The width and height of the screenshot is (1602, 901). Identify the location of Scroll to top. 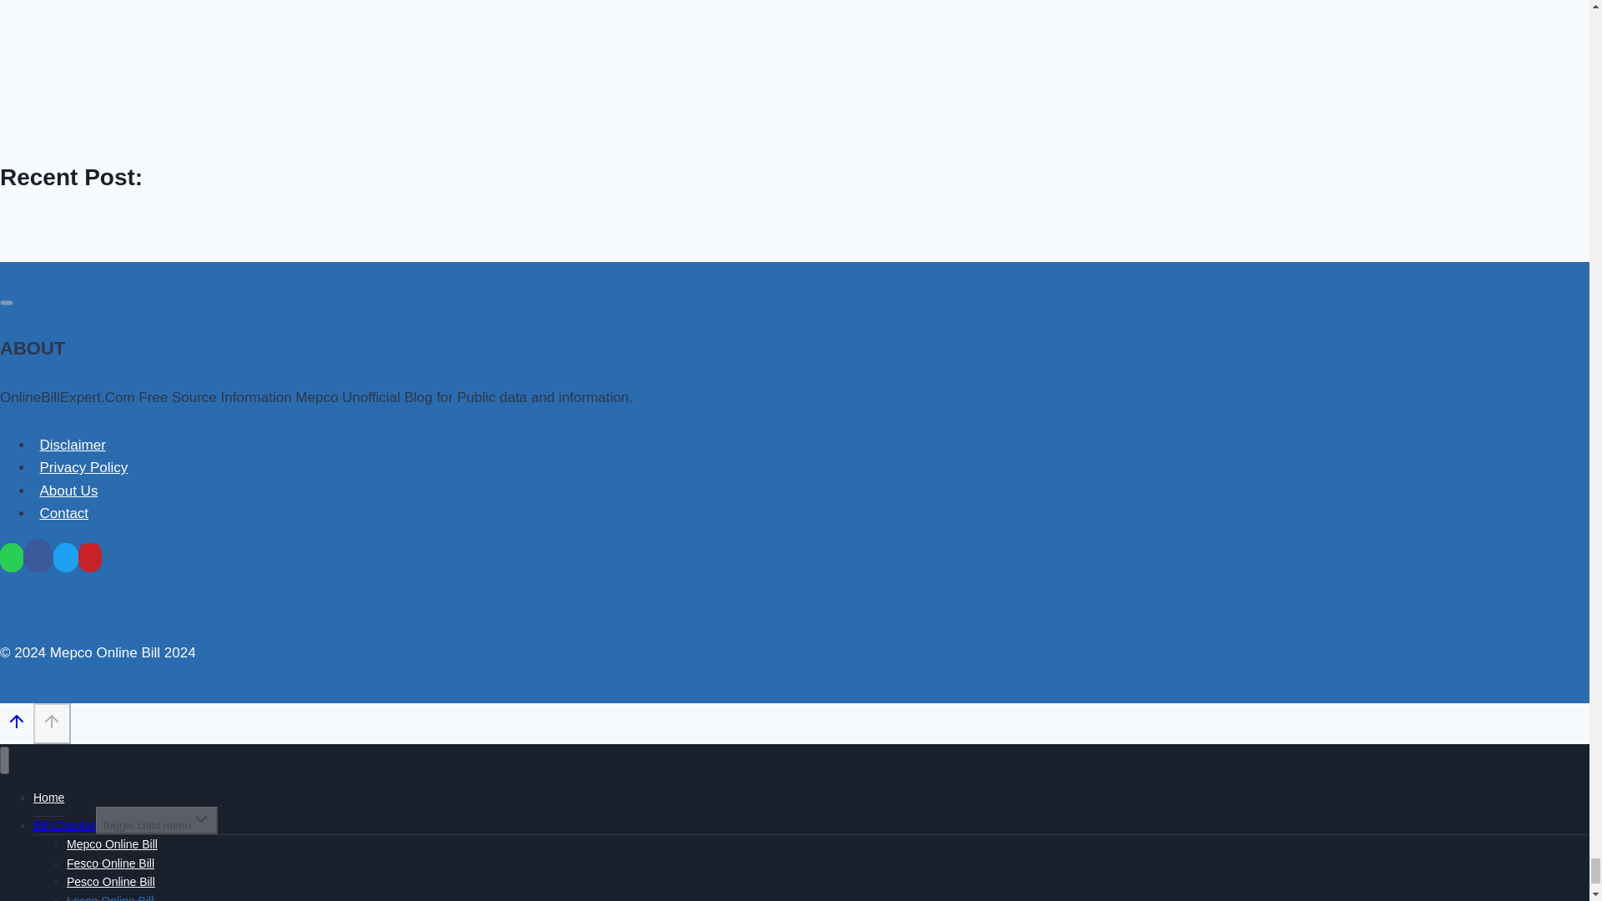
(52, 724).